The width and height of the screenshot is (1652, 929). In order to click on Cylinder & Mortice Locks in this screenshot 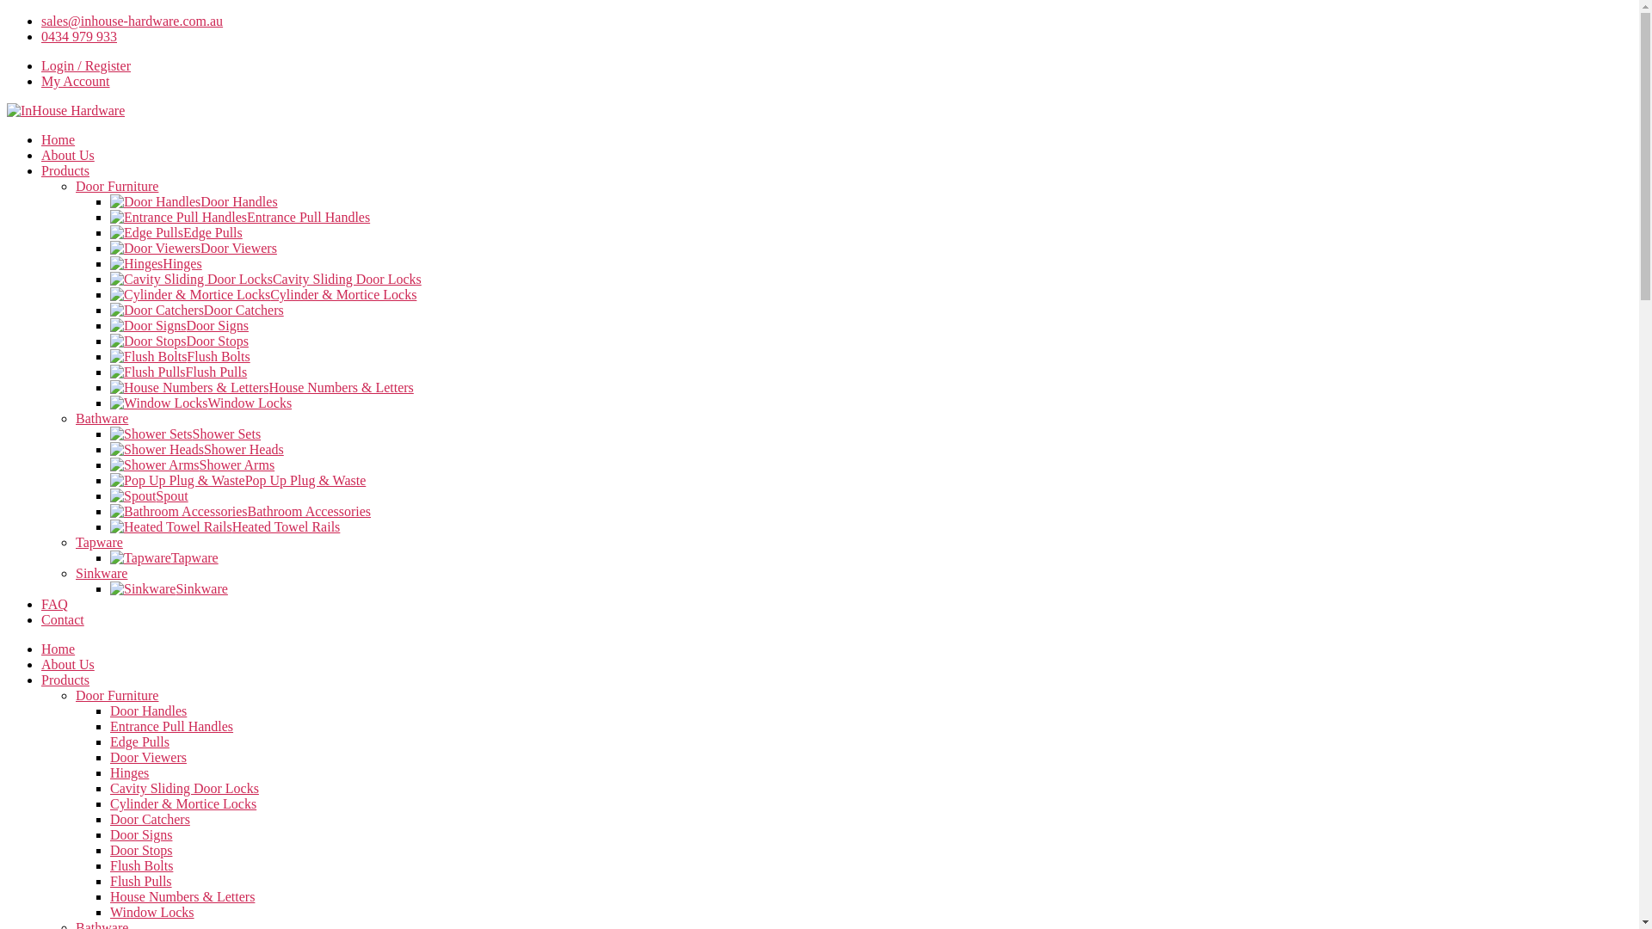, I will do `click(183, 803)`.